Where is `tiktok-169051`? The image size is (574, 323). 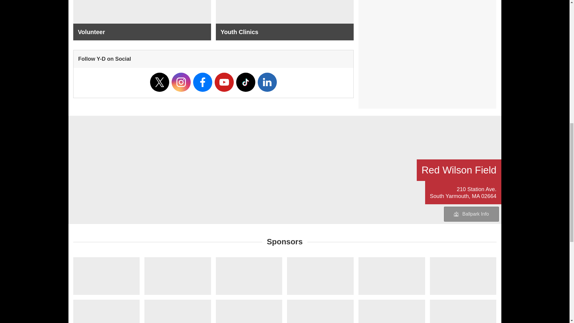 tiktok-169051 is located at coordinates (246, 82).